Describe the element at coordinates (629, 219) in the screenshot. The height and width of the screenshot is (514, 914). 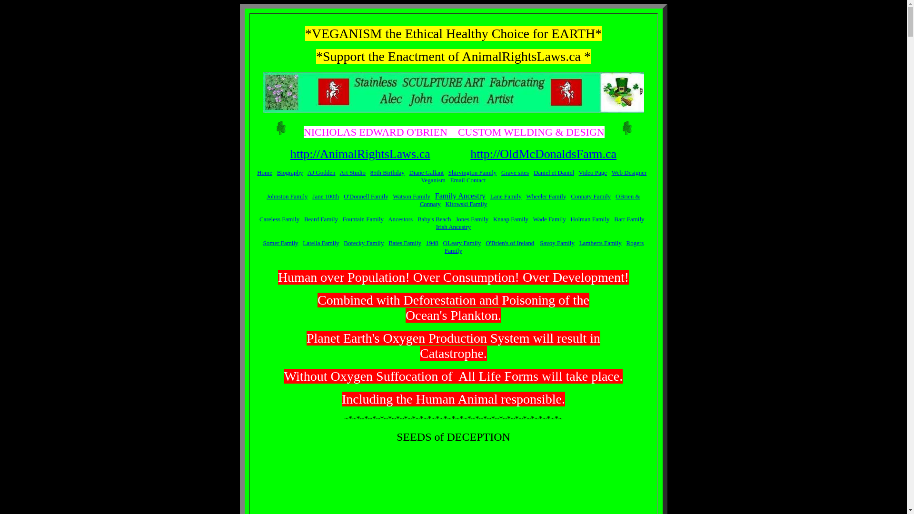
I see `Barr Family` at that location.